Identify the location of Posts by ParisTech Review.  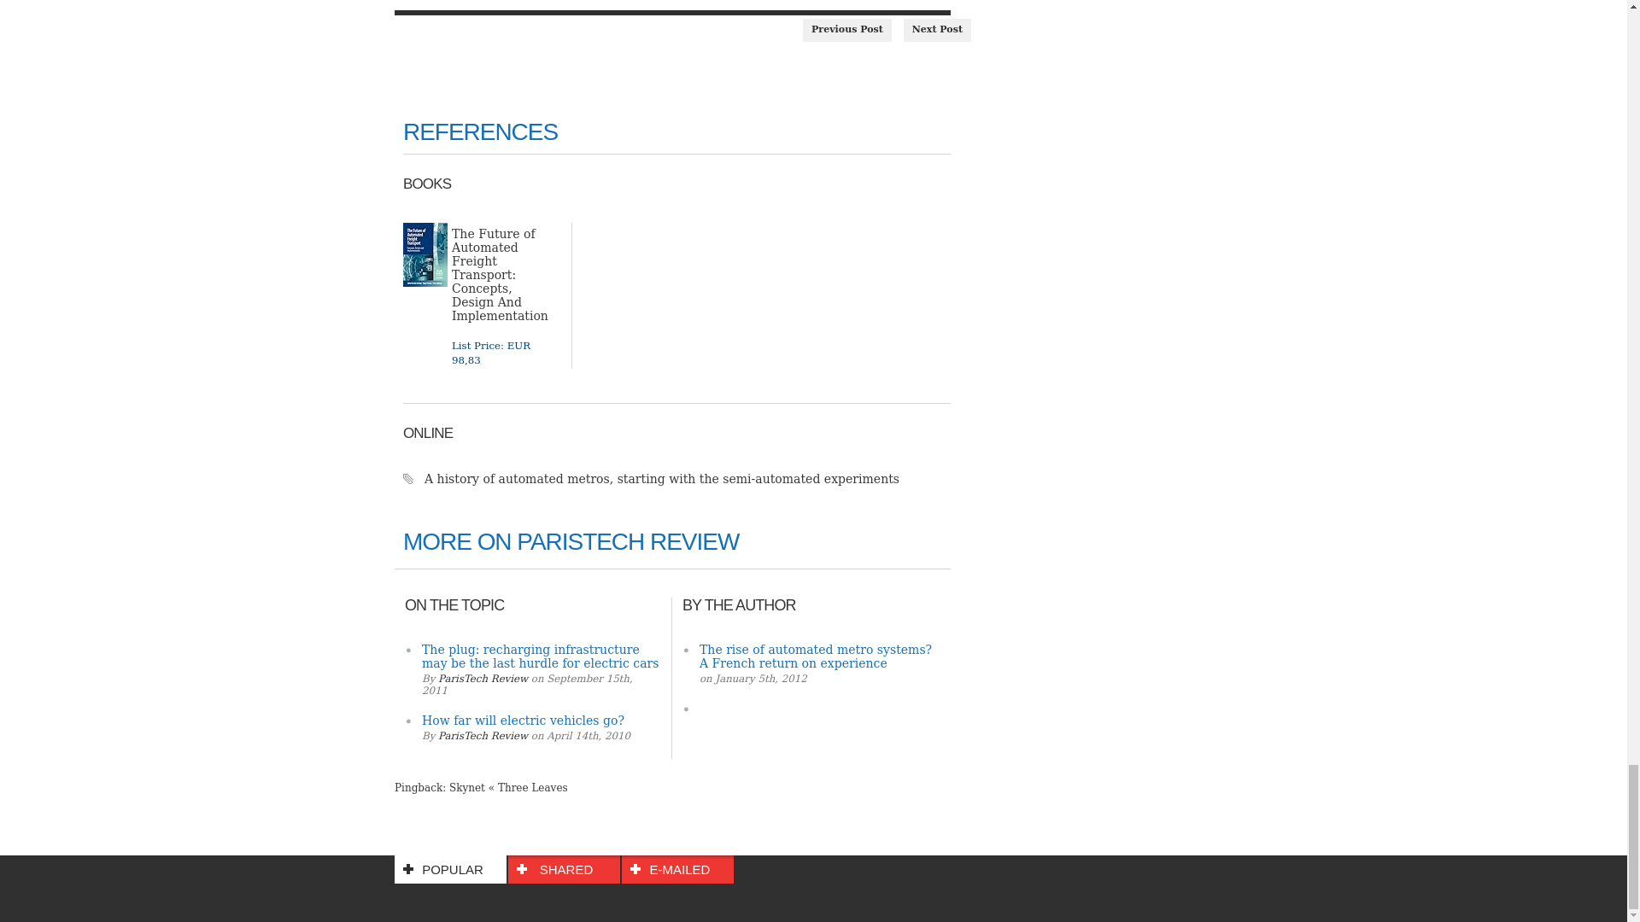
(483, 736).